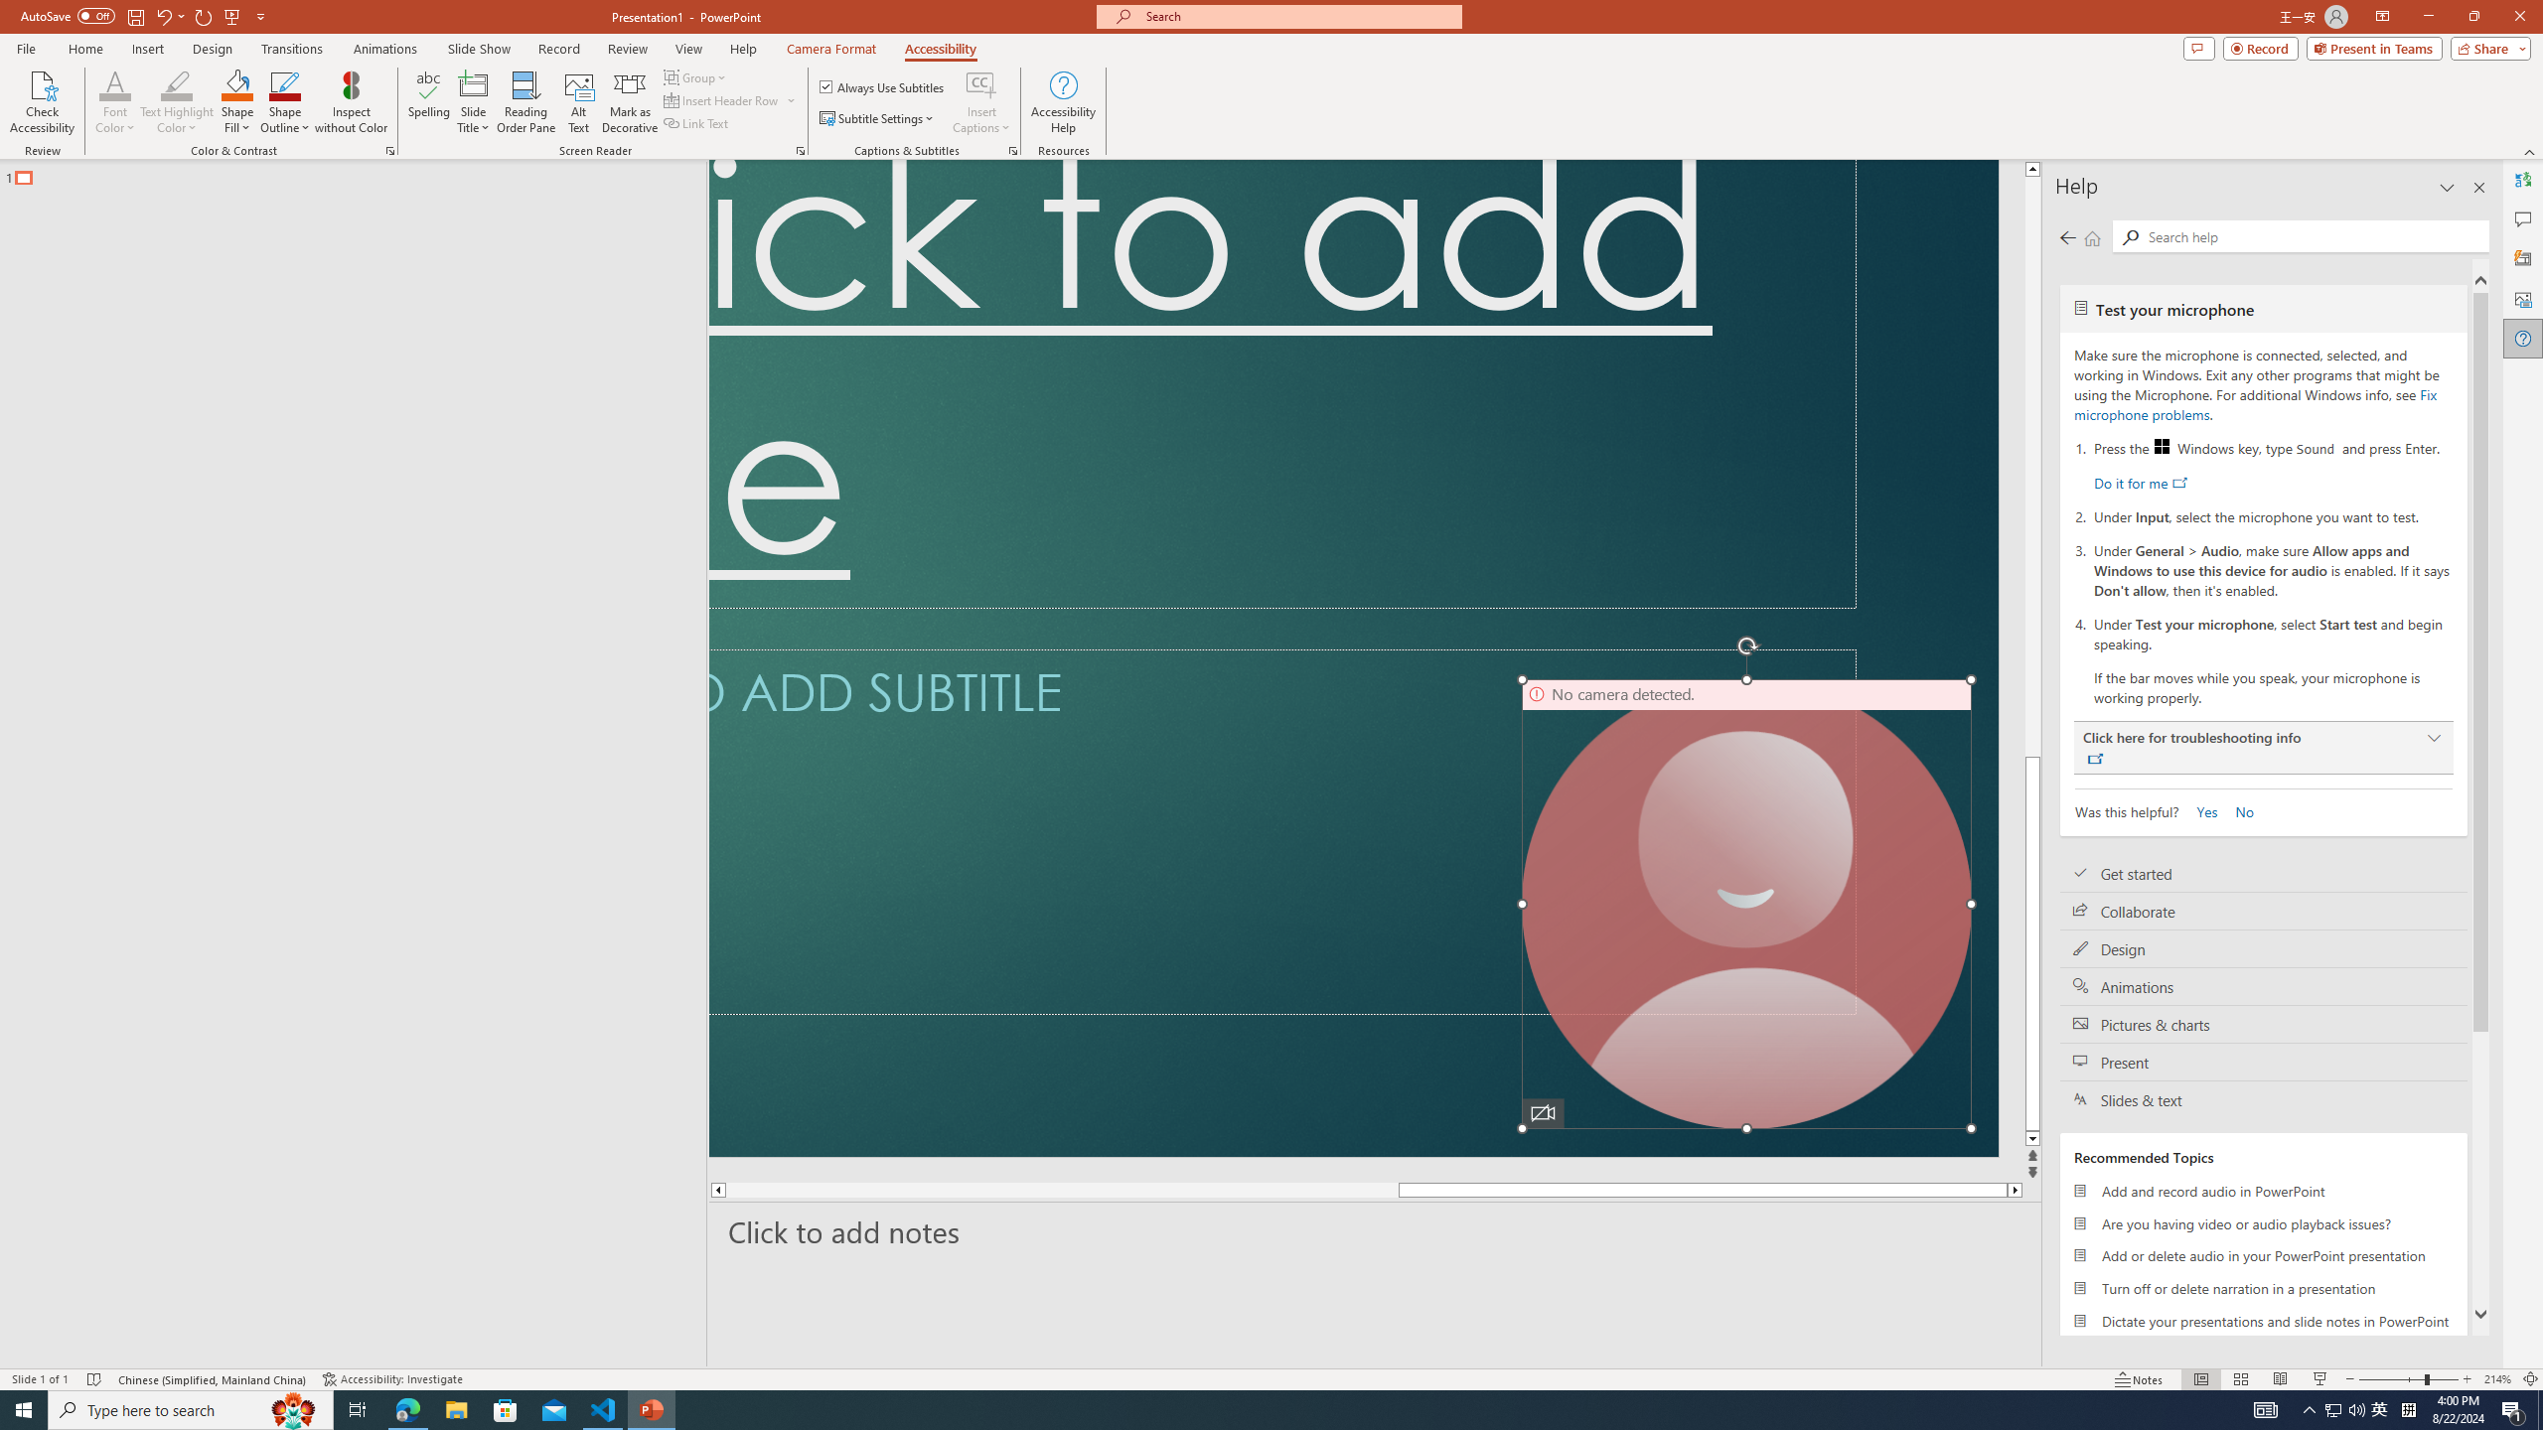 The width and height of the screenshot is (2543, 1430). Describe the element at coordinates (2497, 1379) in the screenshot. I see `Zoom 214%` at that location.